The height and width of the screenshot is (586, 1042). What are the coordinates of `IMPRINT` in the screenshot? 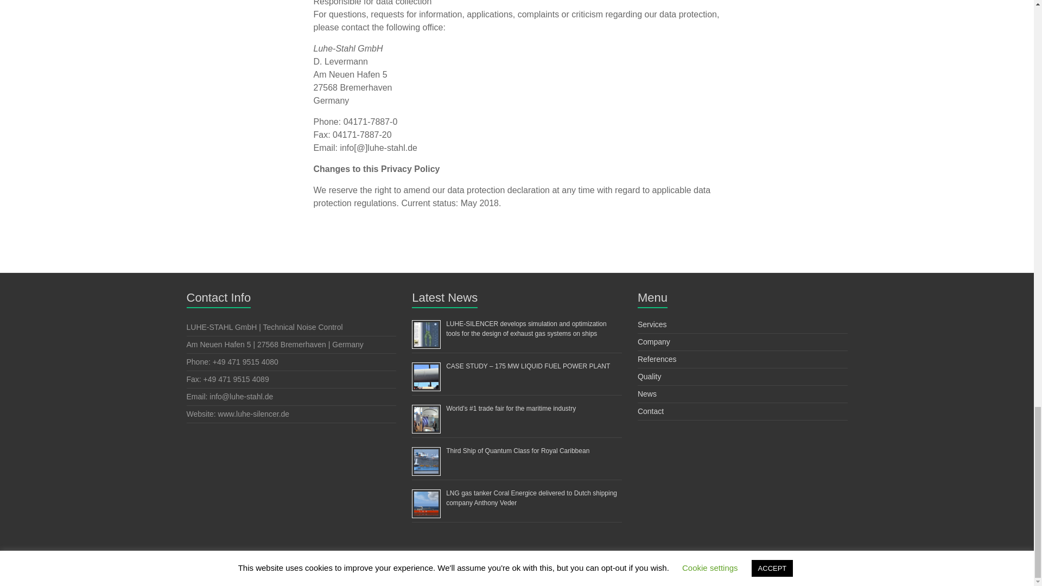 It's located at (774, 575).